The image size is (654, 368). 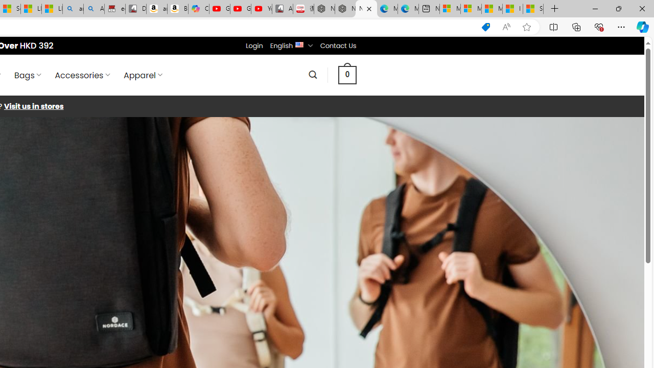 I want to click on Login, so click(x=254, y=45).